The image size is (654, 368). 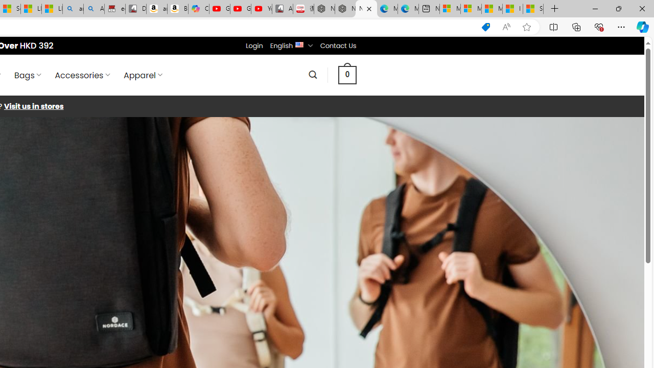 I want to click on Login, so click(x=254, y=45).